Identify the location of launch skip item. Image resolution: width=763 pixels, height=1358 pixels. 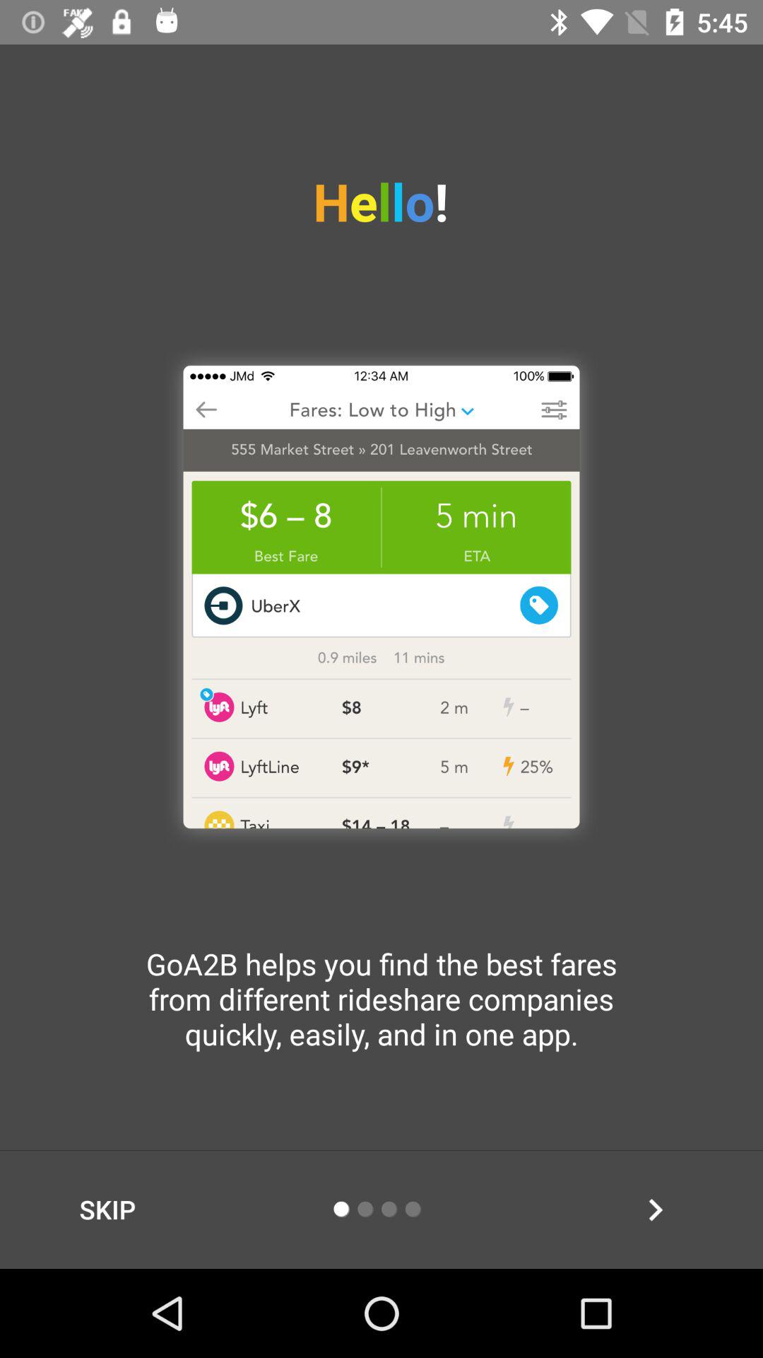
(107, 1209).